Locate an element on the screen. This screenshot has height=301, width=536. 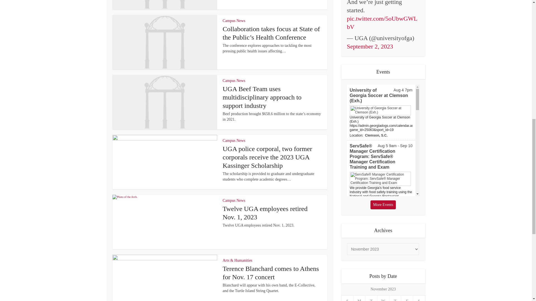
Campus News is located at coordinates (234, 200).